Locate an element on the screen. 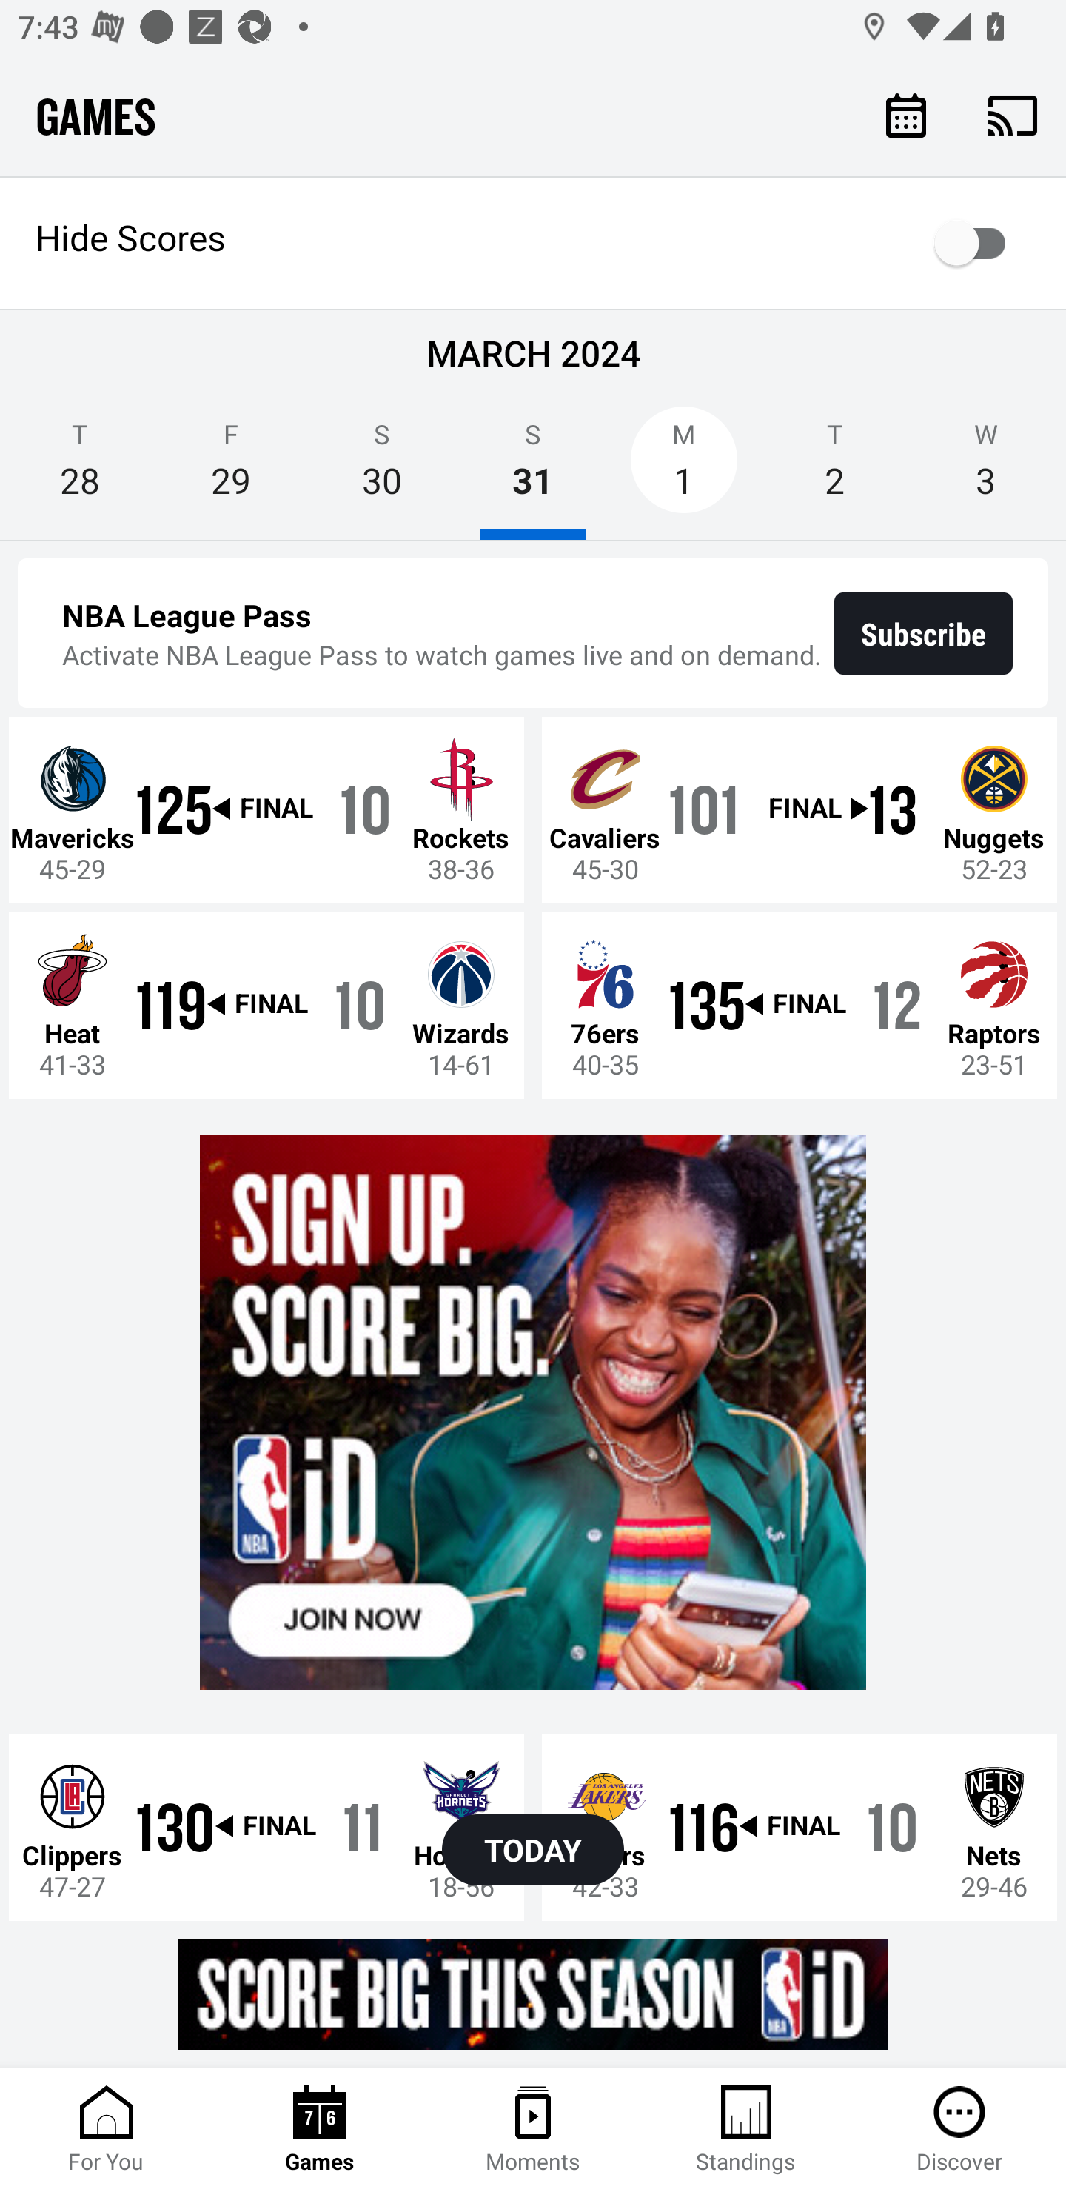 This screenshot has height=2192, width=1066. Cast. Disconnected is located at coordinates (1013, 115).